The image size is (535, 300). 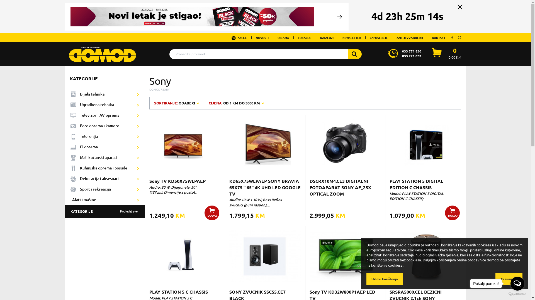 What do you see at coordinates (262, 38) in the screenshot?
I see `NOVOSTI` at bounding box center [262, 38].